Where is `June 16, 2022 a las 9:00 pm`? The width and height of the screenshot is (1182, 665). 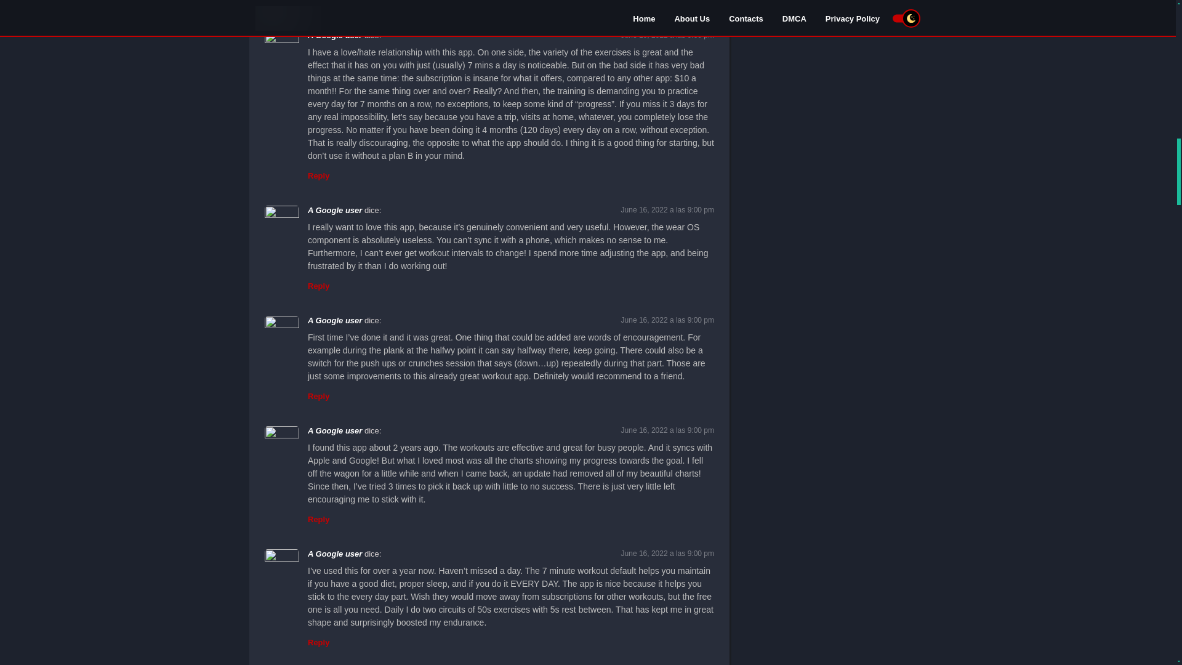 June 16, 2022 a las 9:00 pm is located at coordinates (667, 209).